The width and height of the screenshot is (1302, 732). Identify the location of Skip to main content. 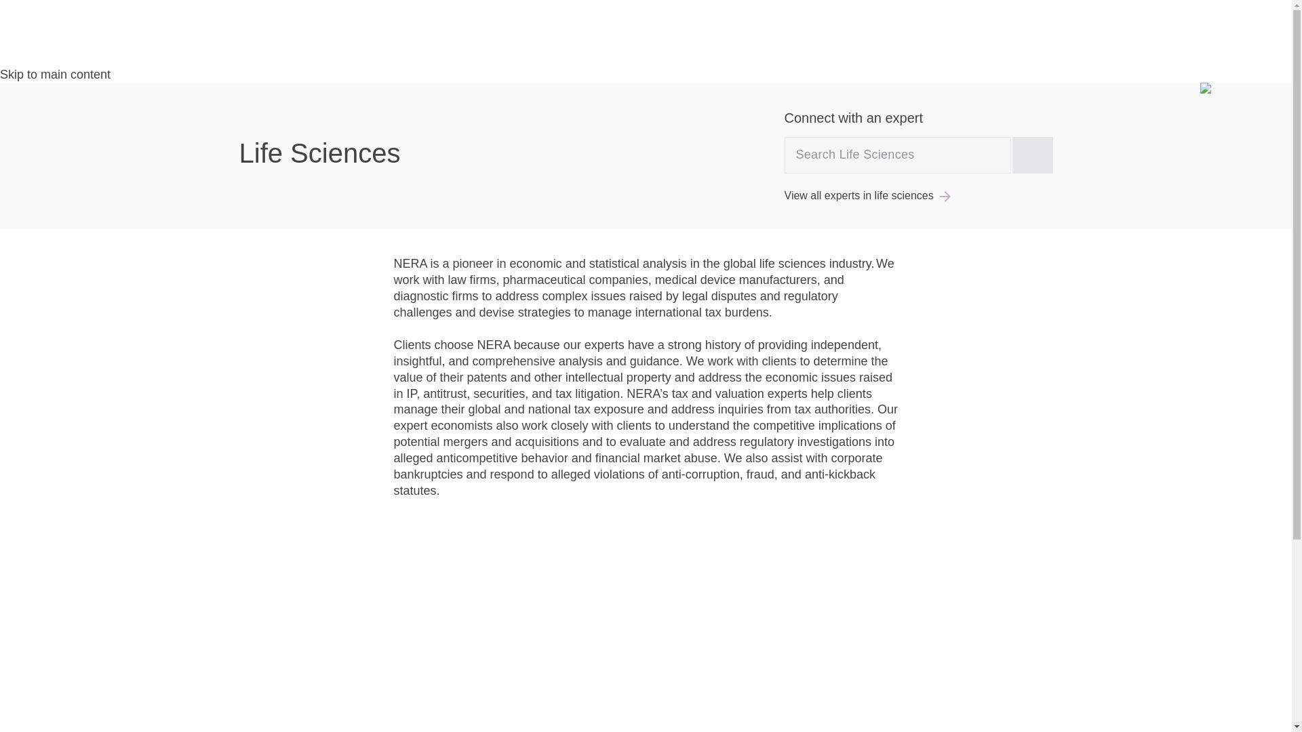
(56, 75).